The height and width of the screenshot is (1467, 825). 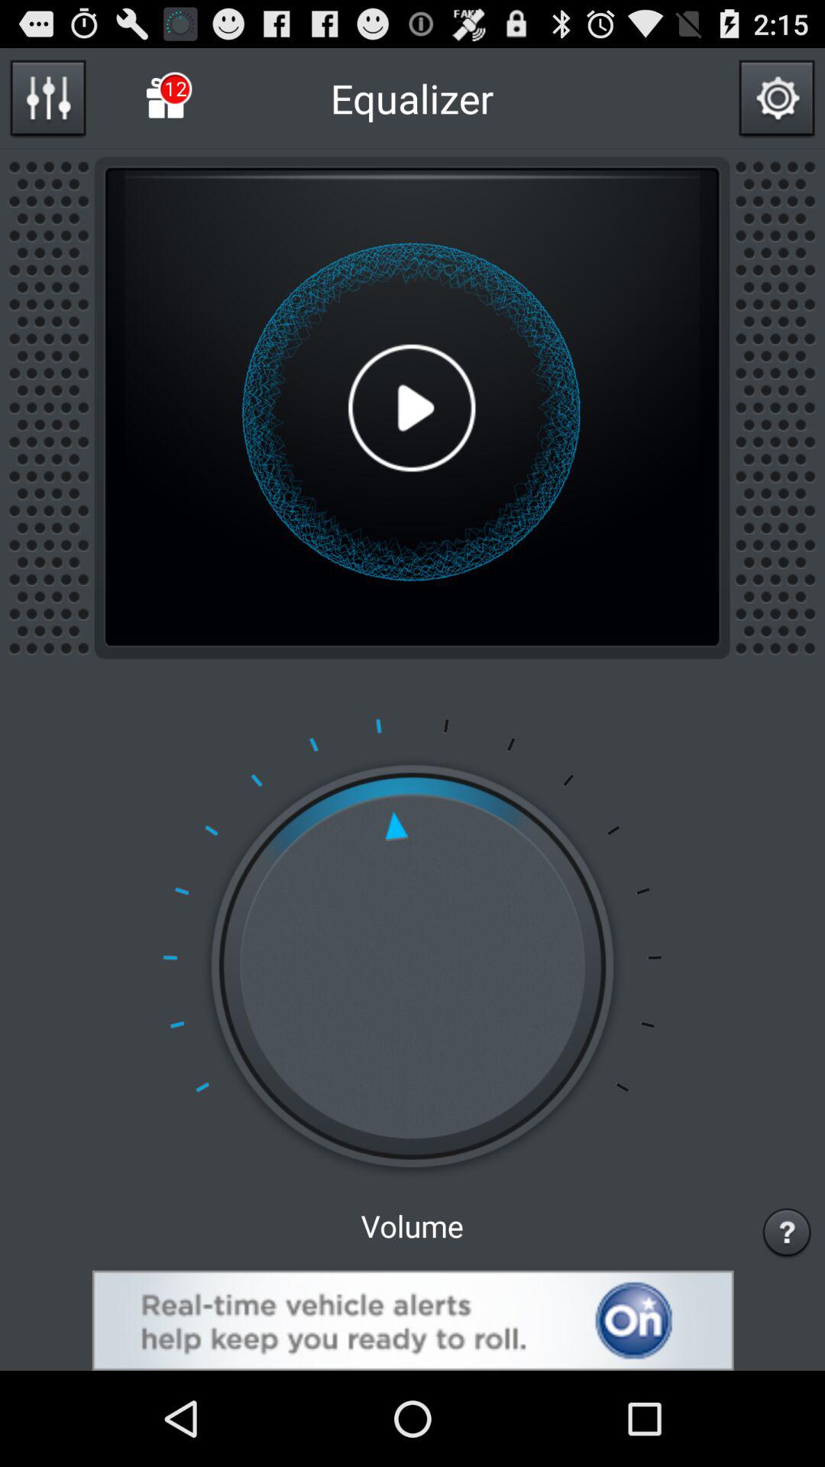 What do you see at coordinates (787, 1232) in the screenshot?
I see `for help` at bounding box center [787, 1232].